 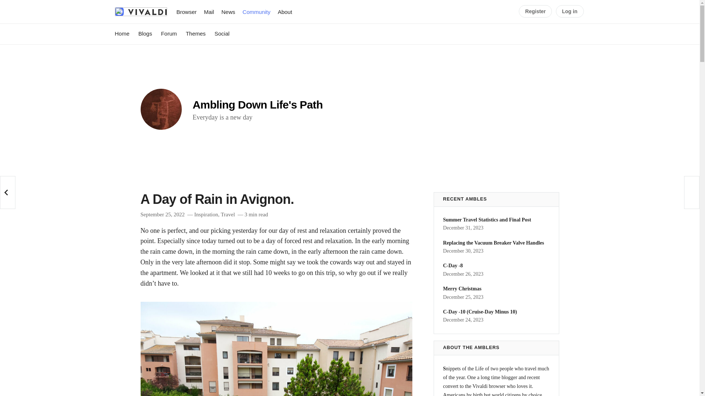 What do you see at coordinates (228, 12) in the screenshot?
I see `Merry Christmas` at bounding box center [228, 12].